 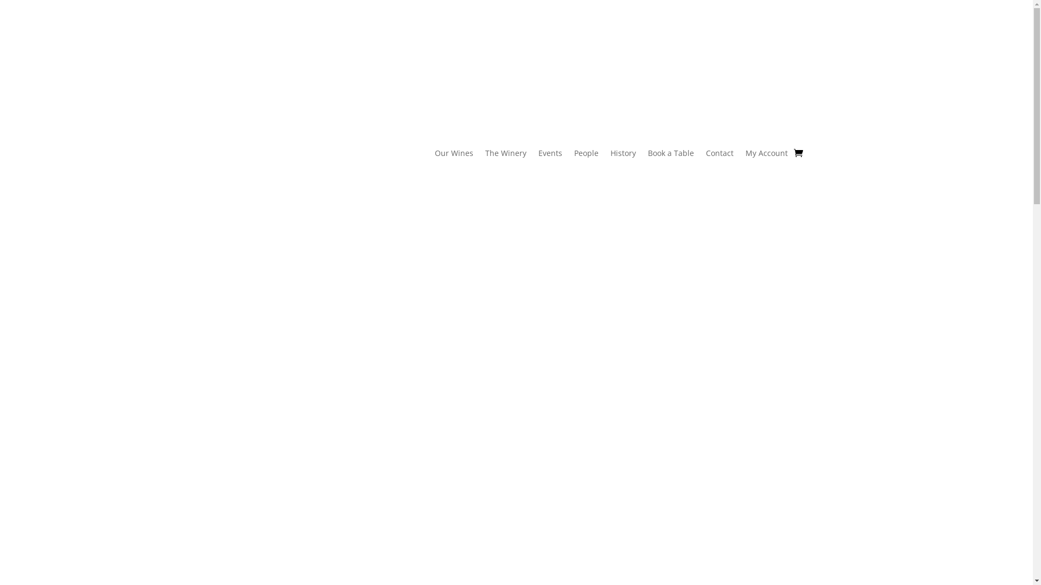 What do you see at coordinates (671, 155) in the screenshot?
I see `Book a Table` at bounding box center [671, 155].